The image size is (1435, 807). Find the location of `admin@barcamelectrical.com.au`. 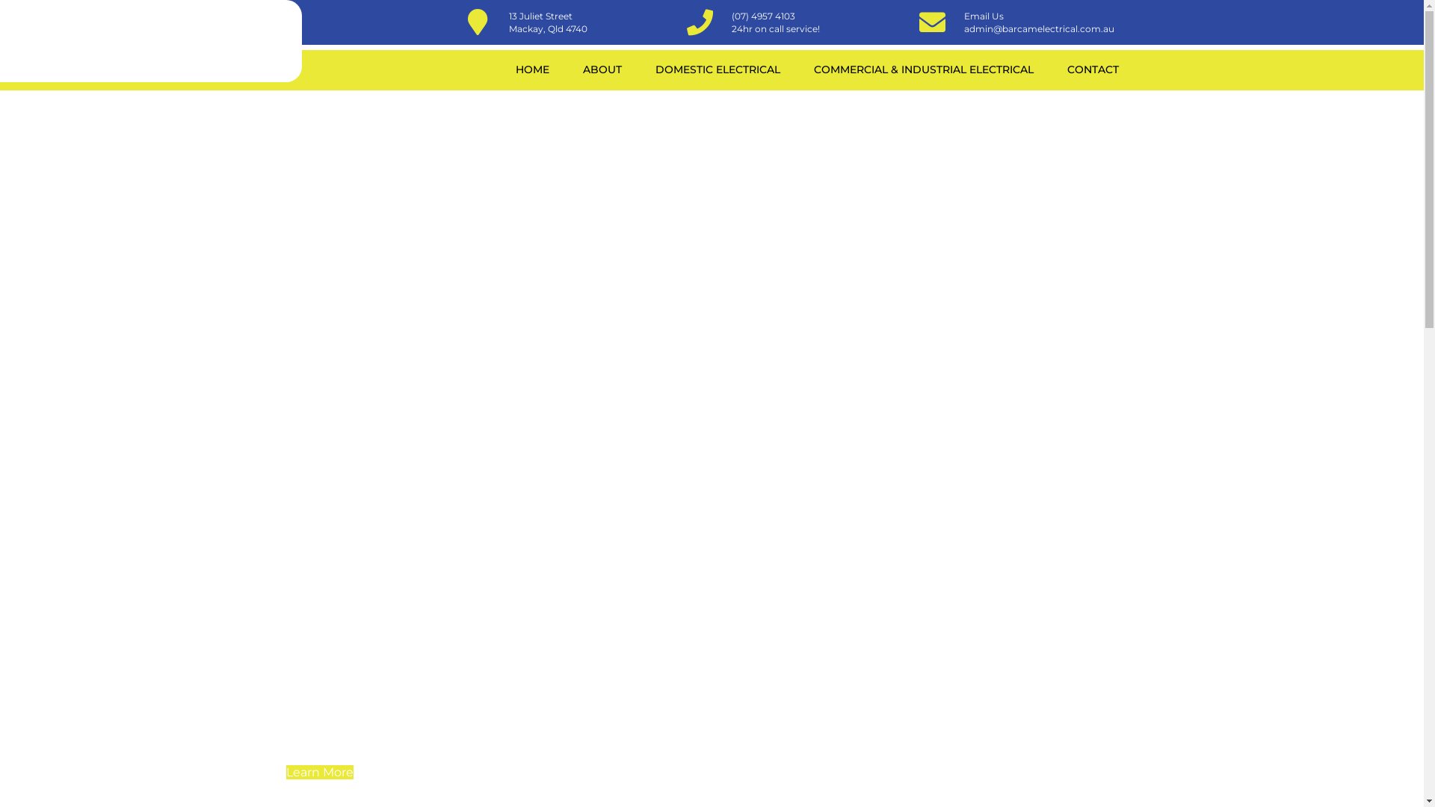

admin@barcamelectrical.com.au is located at coordinates (1039, 28).